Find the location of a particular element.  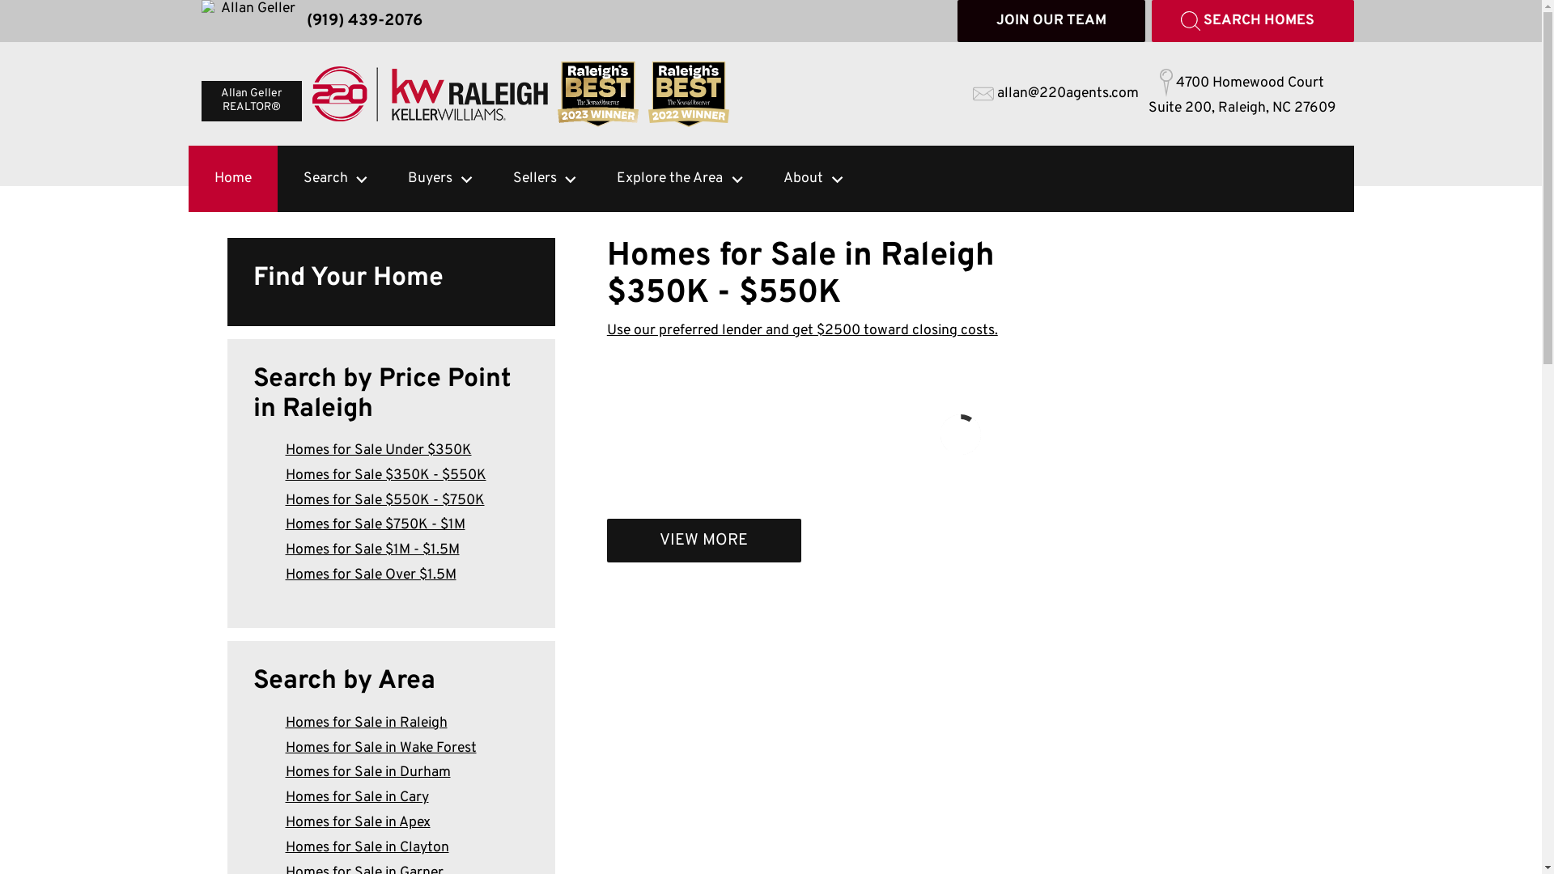

Homes for Sale $350K - $550K is located at coordinates (385, 476).